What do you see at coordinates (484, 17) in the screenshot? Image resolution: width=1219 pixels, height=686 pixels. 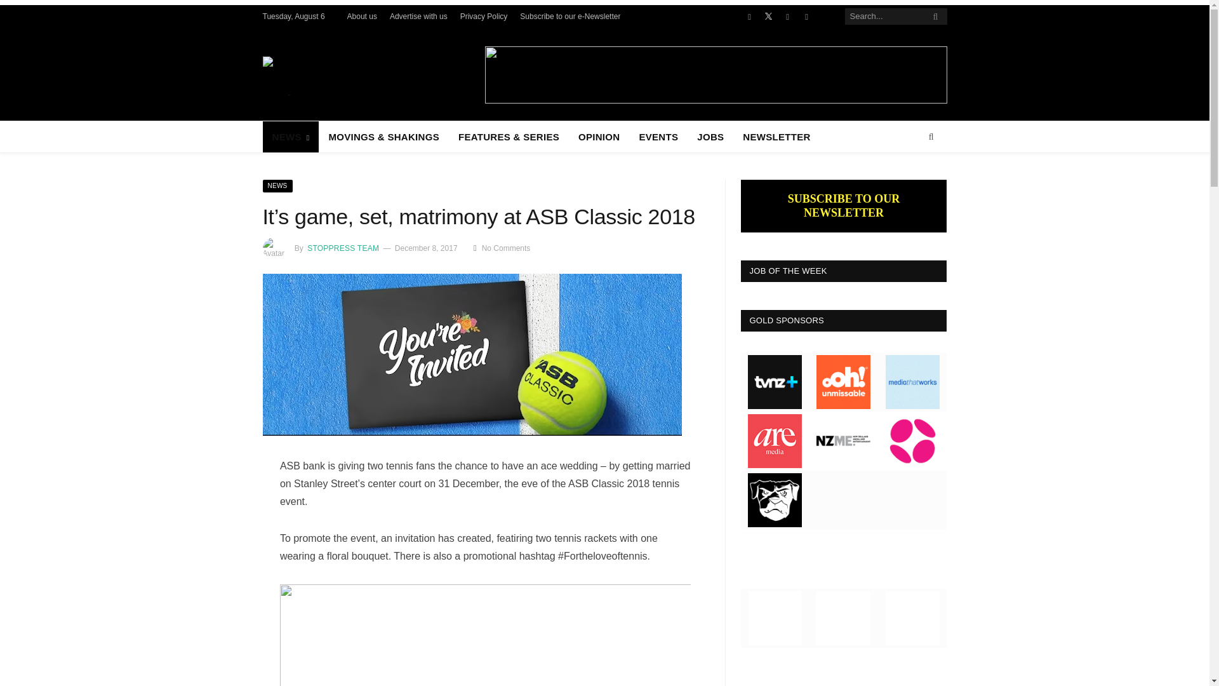 I see `Privacy Policy` at bounding box center [484, 17].